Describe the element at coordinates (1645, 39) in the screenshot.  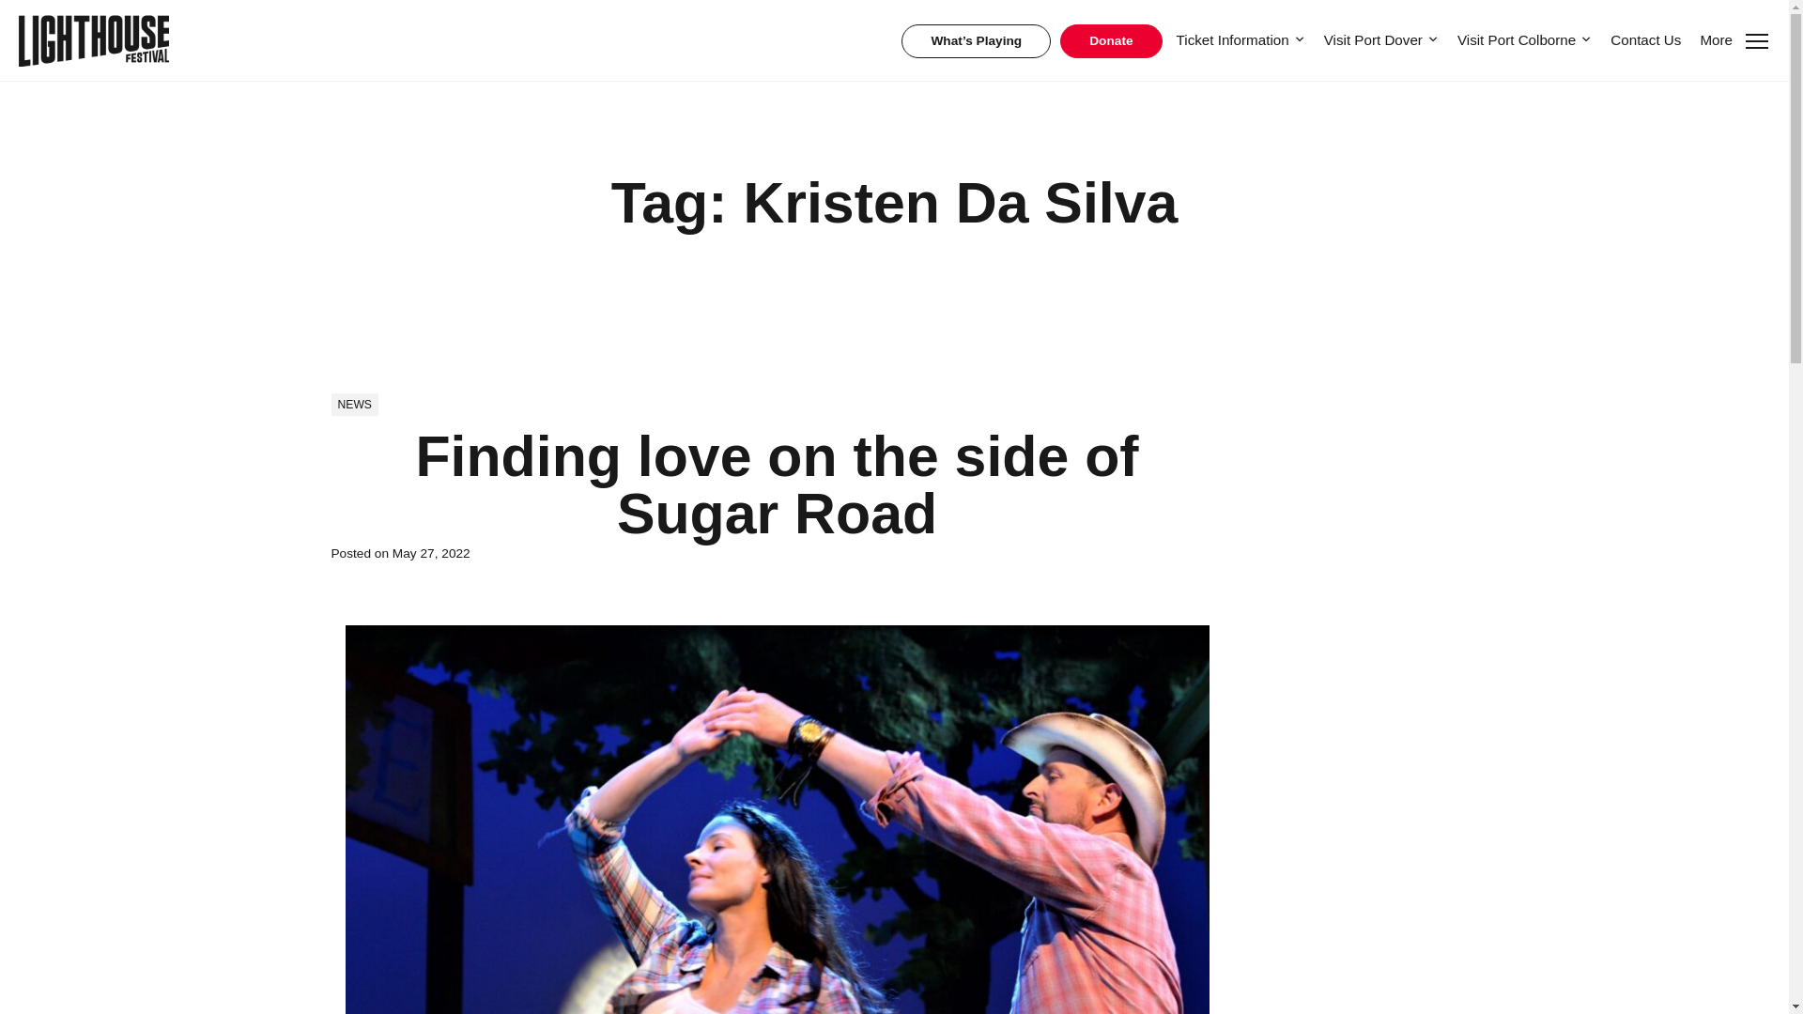
I see `Contact Us` at that location.